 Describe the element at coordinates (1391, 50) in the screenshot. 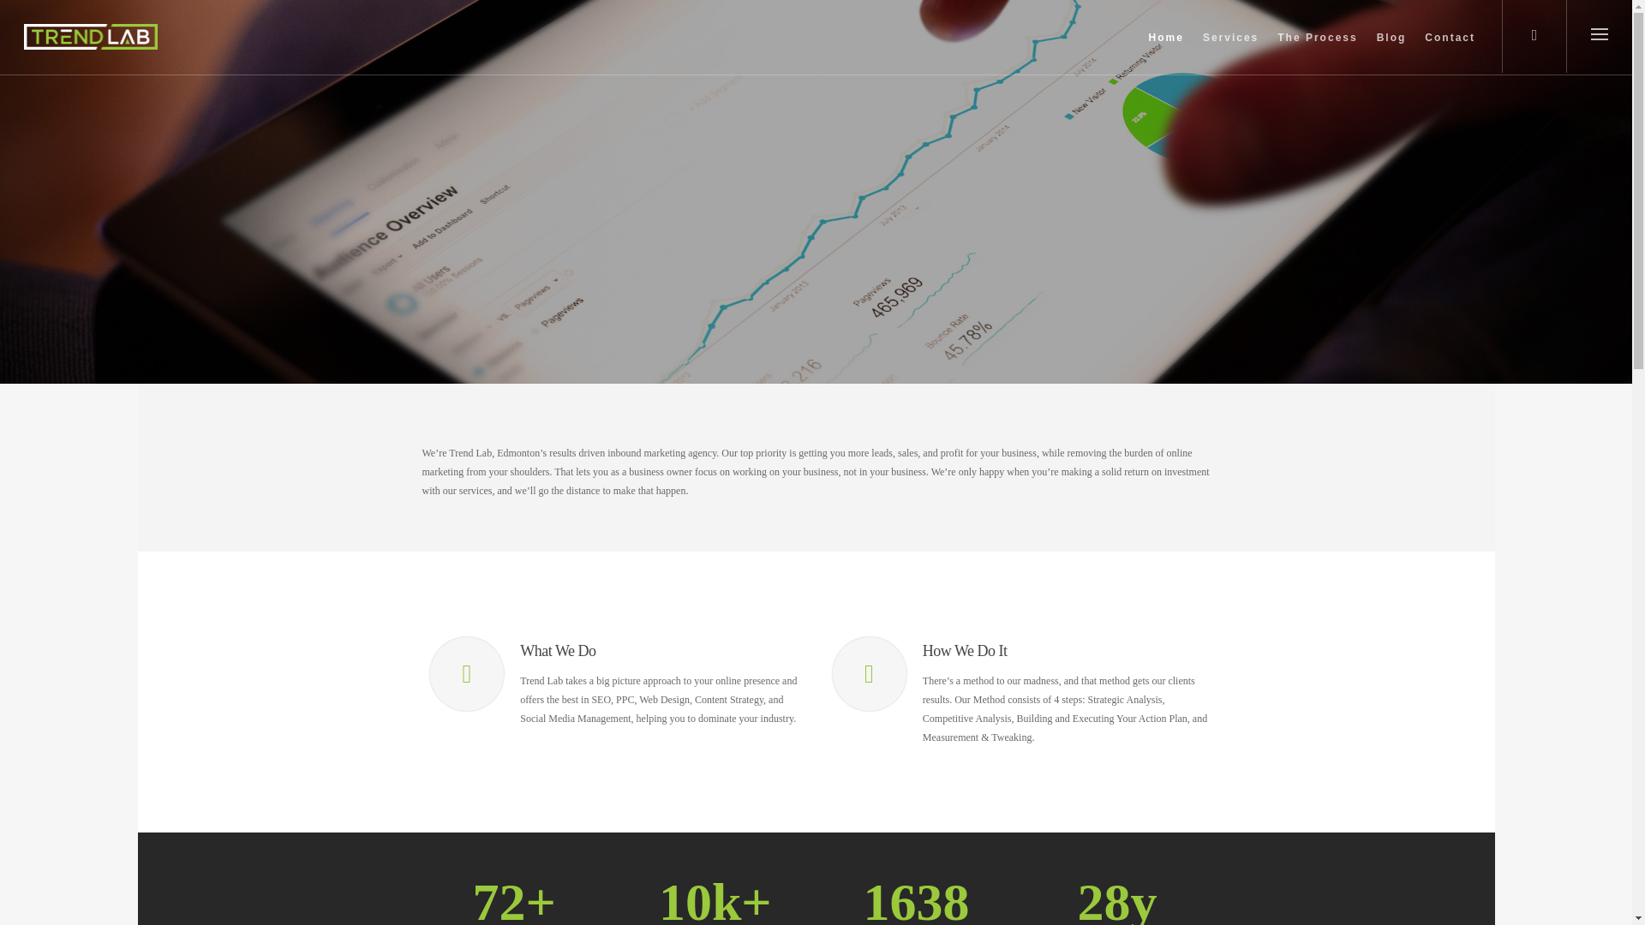

I see `Blog` at that location.